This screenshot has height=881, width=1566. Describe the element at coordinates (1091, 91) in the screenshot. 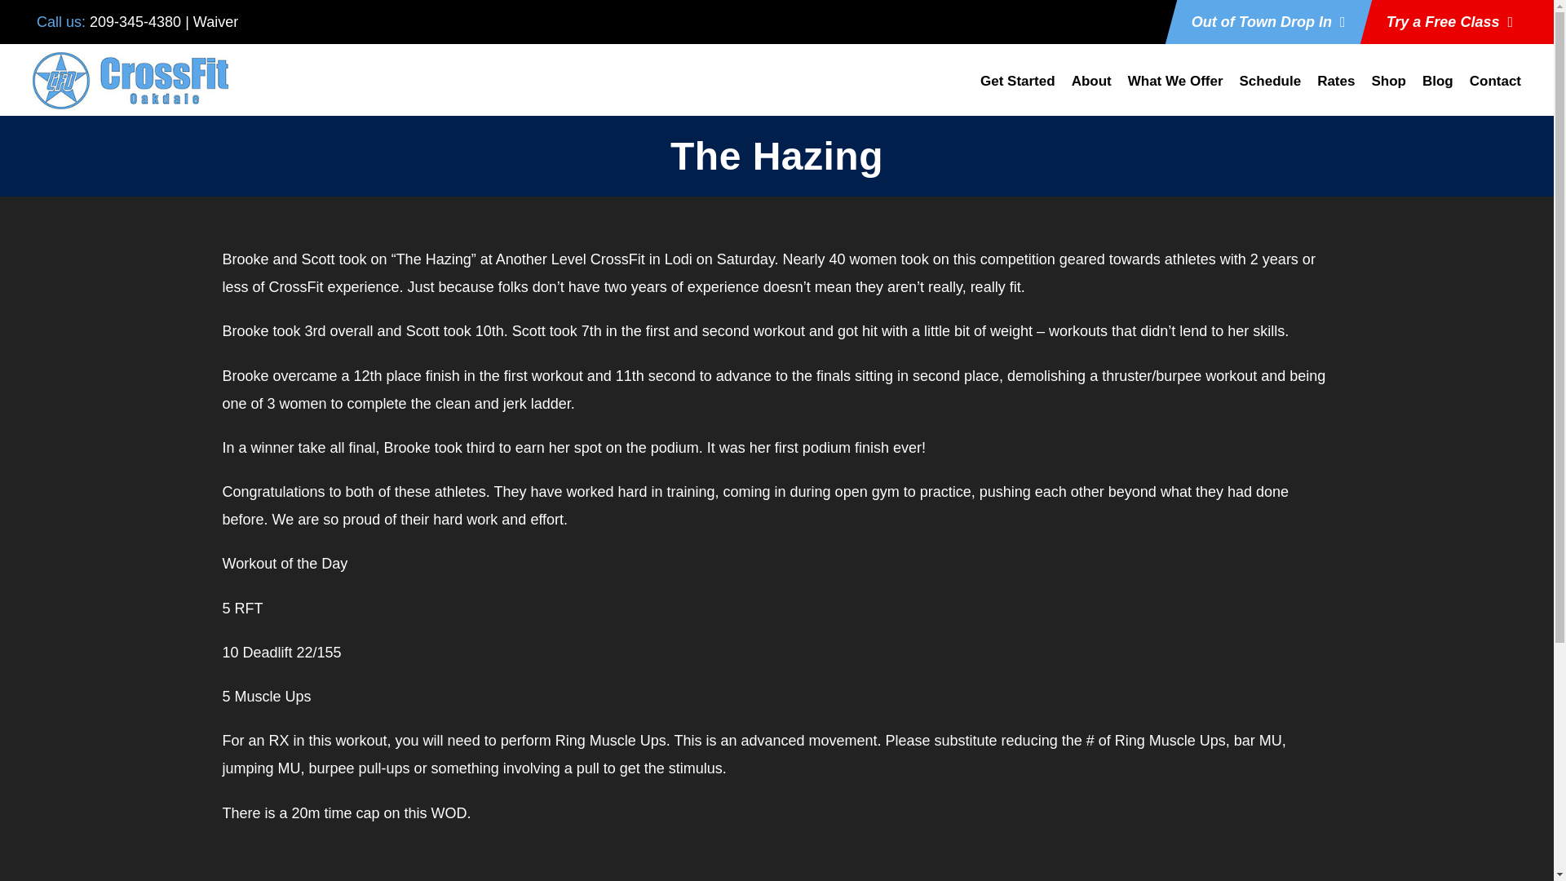

I see `About` at that location.